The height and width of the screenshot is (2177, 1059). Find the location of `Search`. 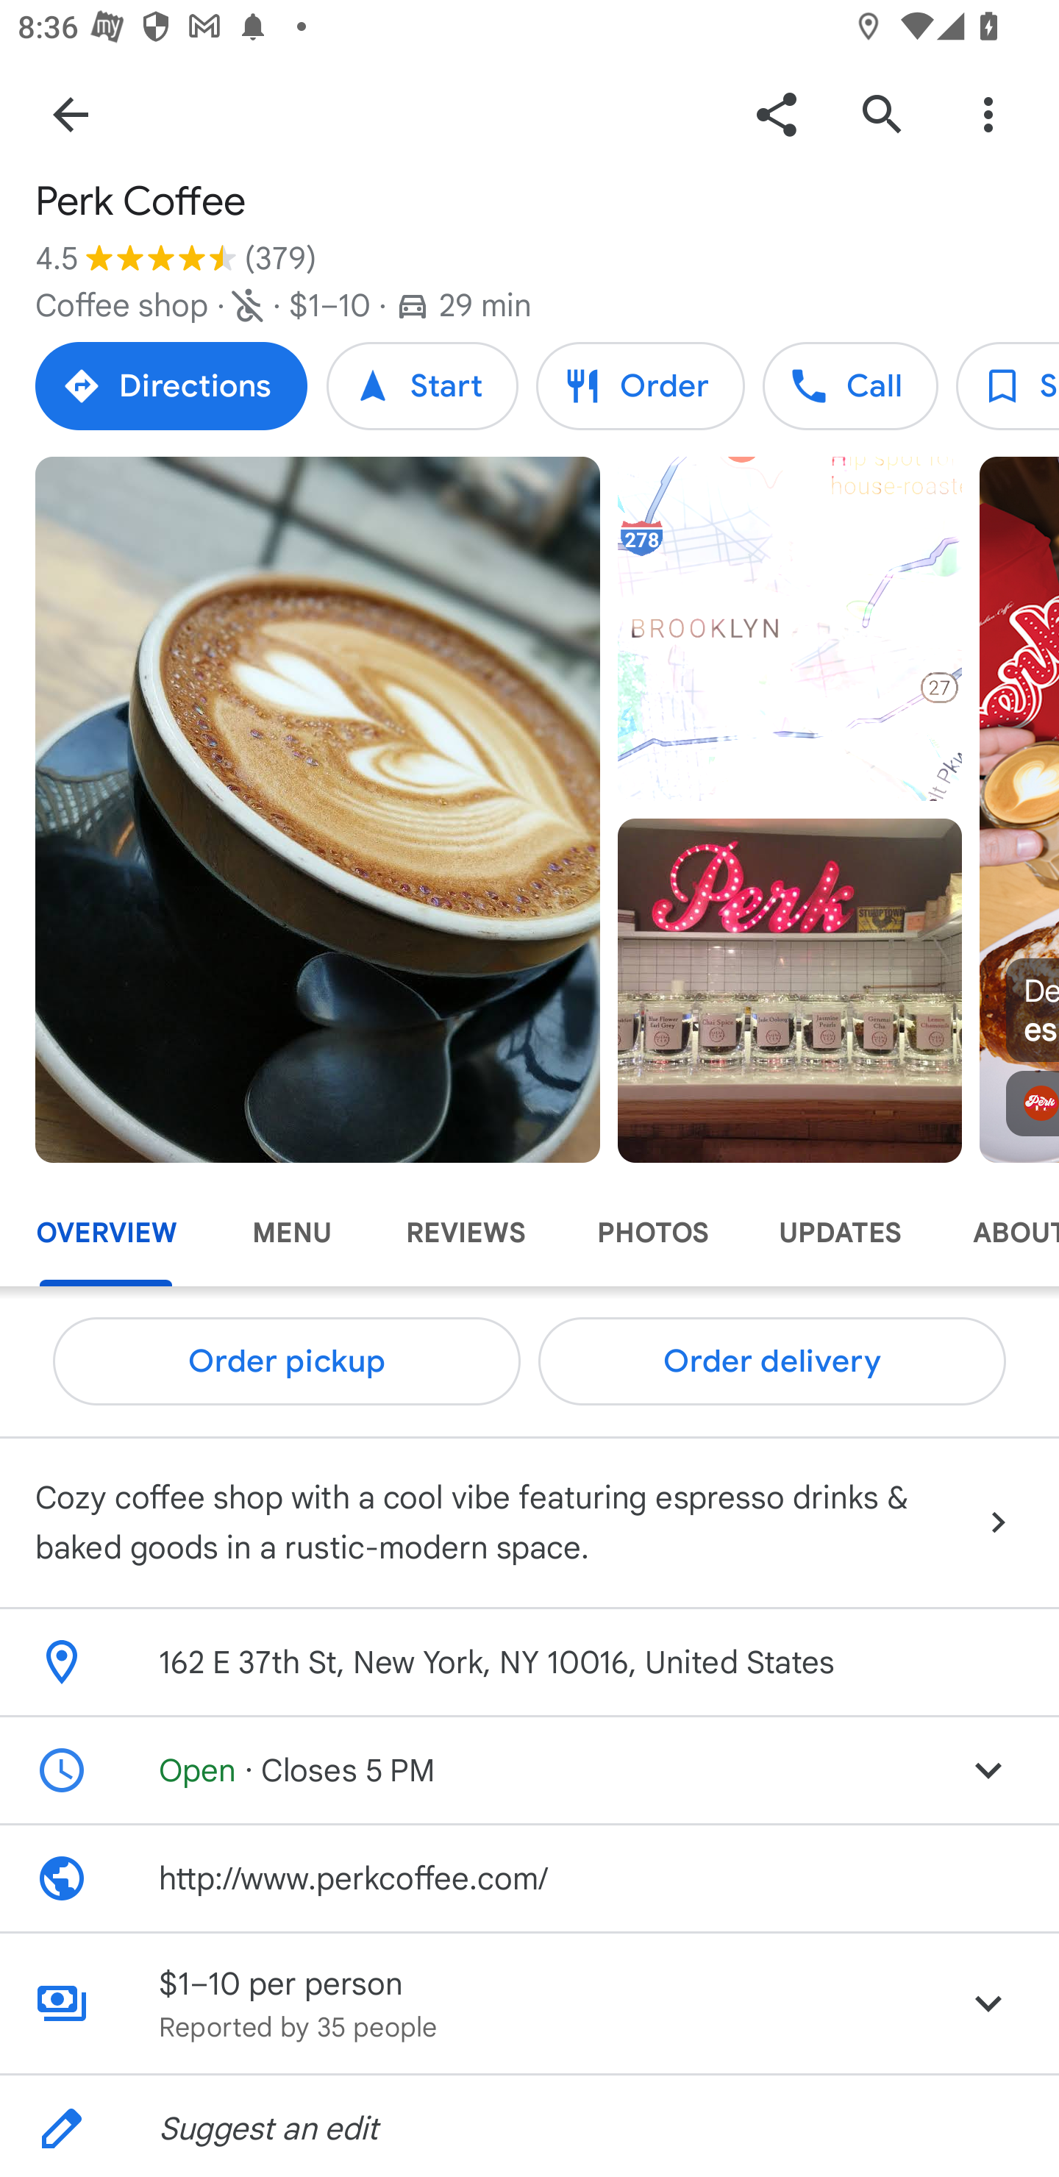

Search is located at coordinates (882, 113).